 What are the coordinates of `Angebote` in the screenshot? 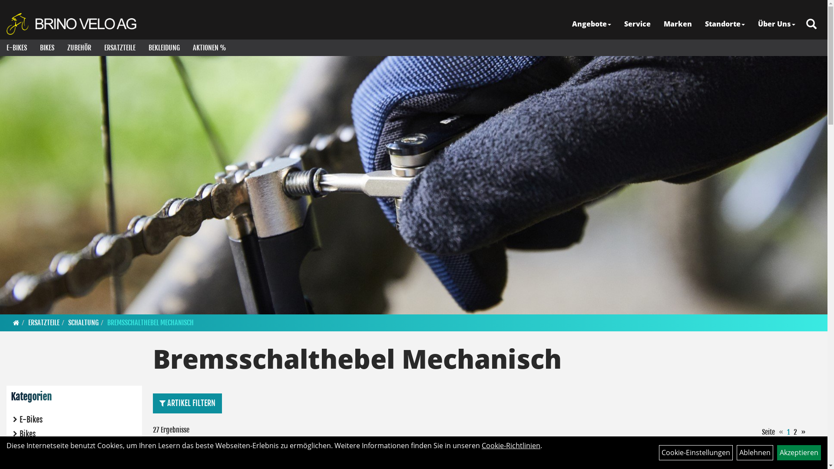 It's located at (592, 24).